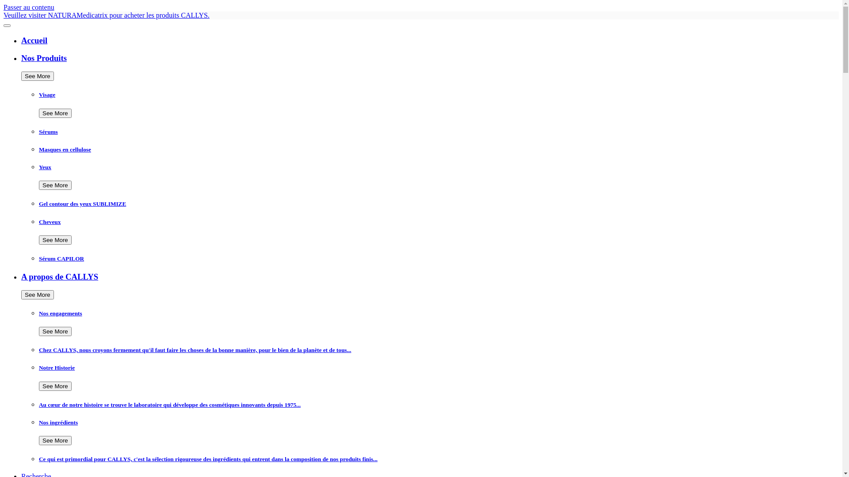 This screenshot has height=477, width=849. What do you see at coordinates (439, 95) in the screenshot?
I see `Visage` at bounding box center [439, 95].